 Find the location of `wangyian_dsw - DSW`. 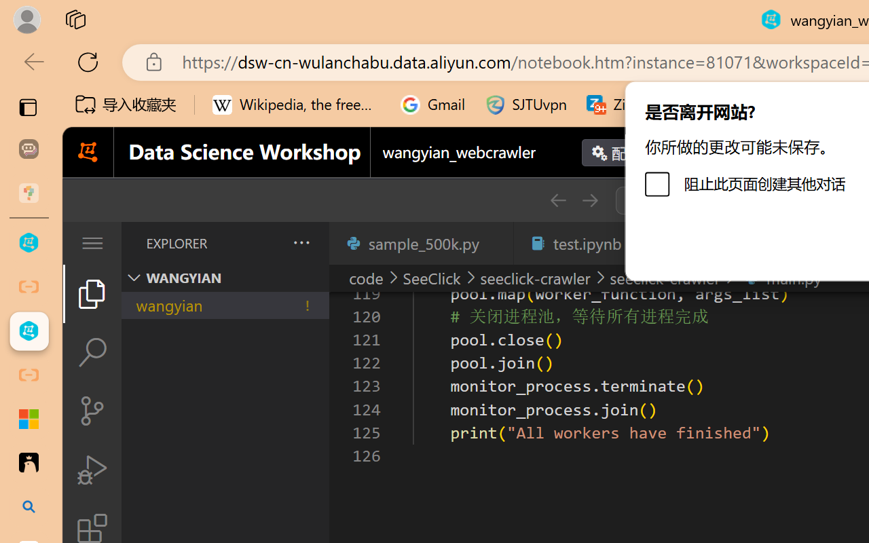

wangyian_dsw - DSW is located at coordinates (29, 243).